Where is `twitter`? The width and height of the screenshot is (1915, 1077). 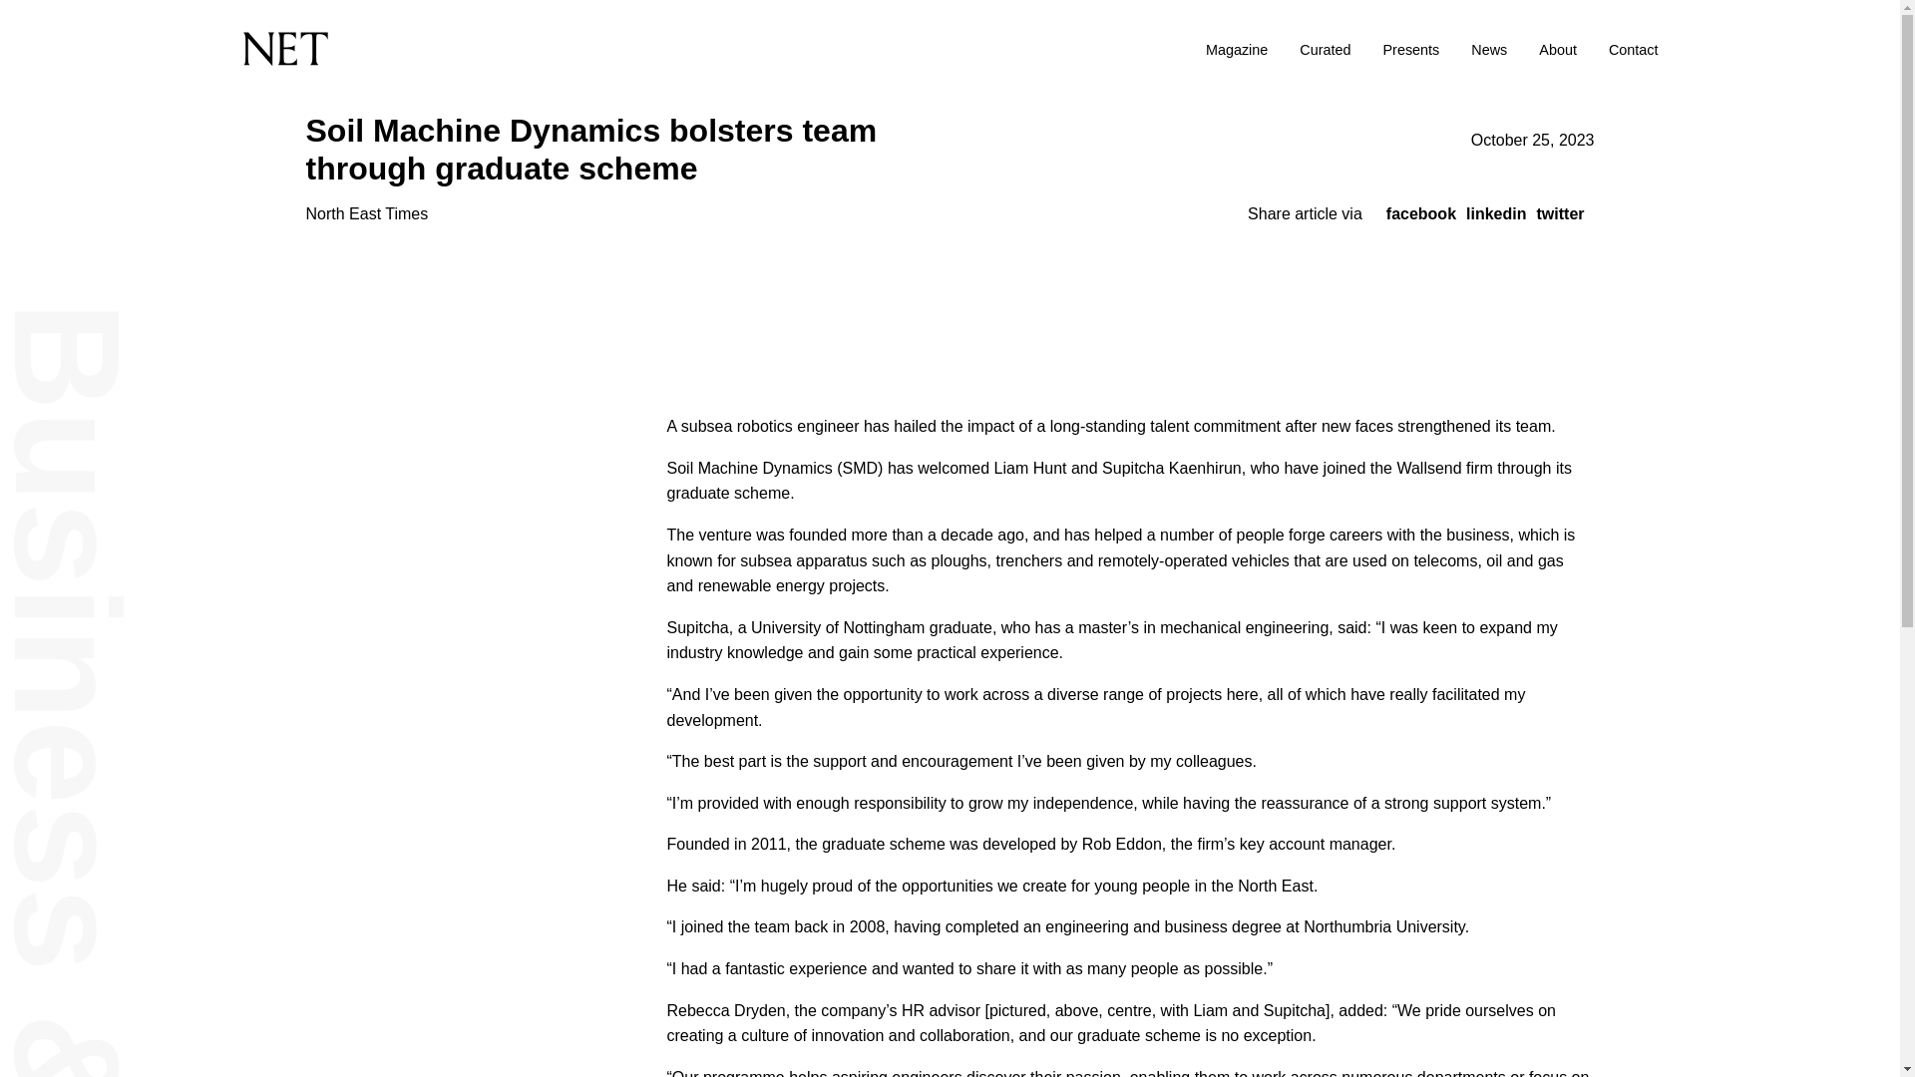
twitter is located at coordinates (1559, 213).